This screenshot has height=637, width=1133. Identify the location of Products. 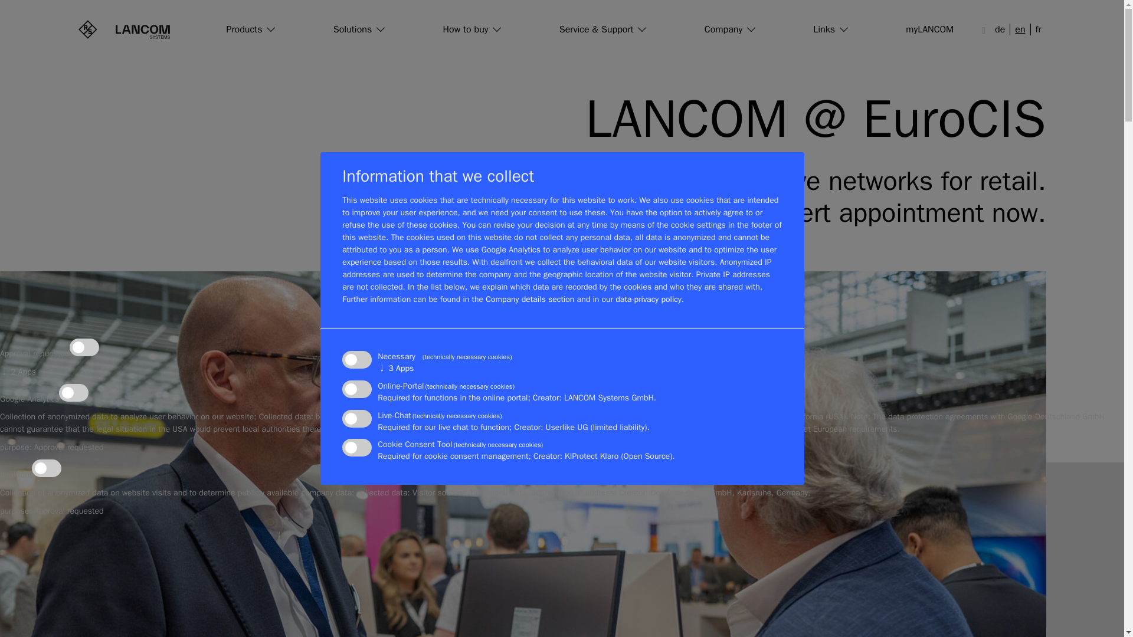
(250, 29).